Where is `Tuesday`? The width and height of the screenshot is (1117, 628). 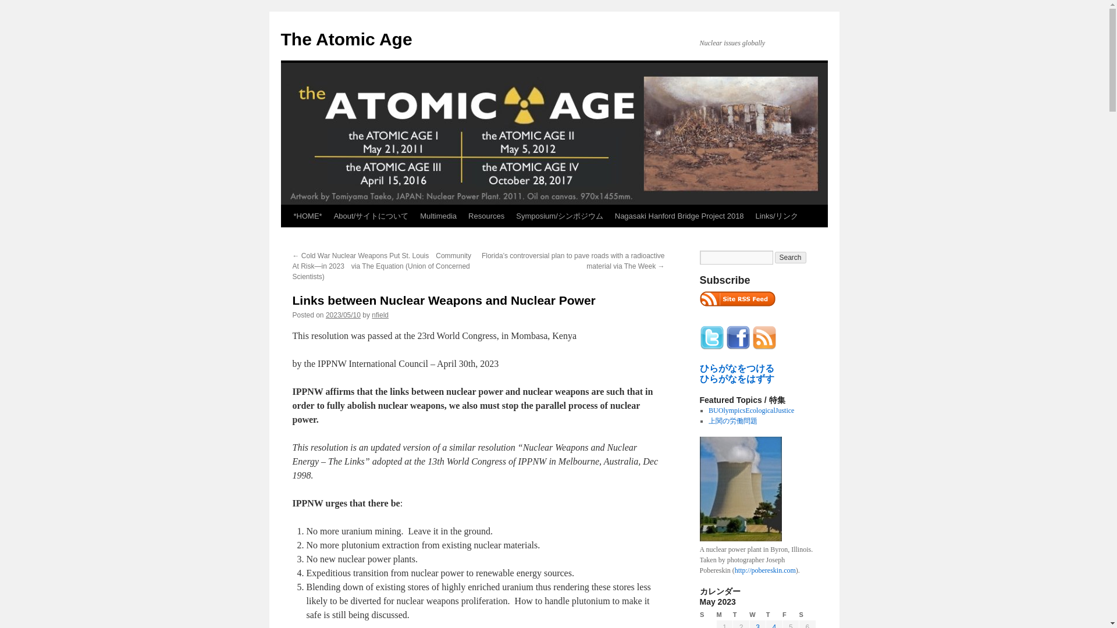
Tuesday is located at coordinates (741, 615).